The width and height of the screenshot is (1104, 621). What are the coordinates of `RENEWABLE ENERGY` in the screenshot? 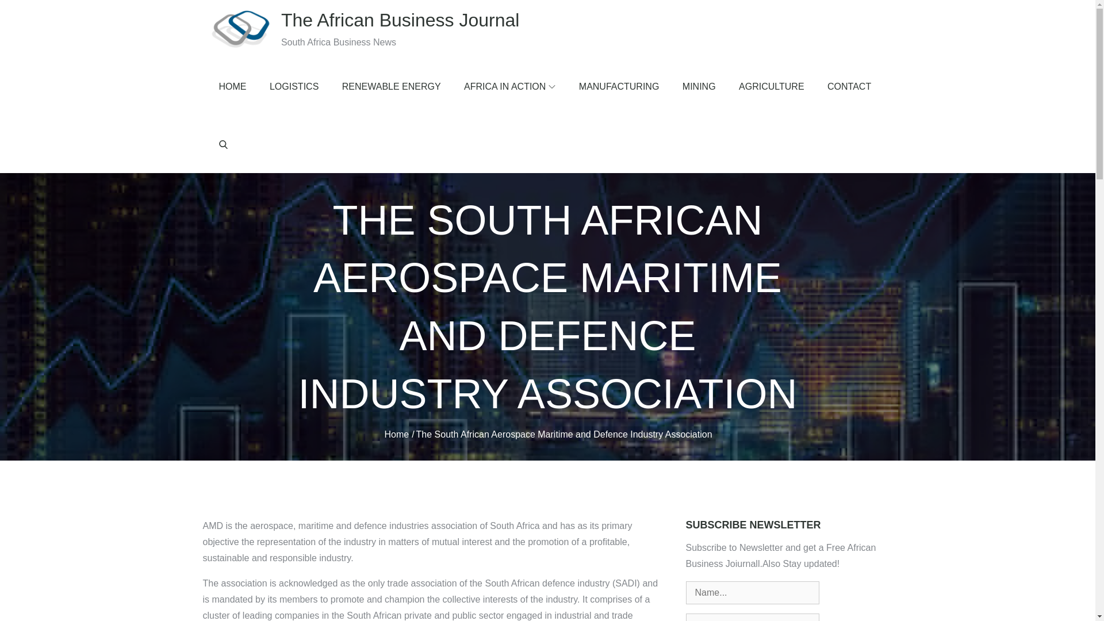 It's located at (392, 86).